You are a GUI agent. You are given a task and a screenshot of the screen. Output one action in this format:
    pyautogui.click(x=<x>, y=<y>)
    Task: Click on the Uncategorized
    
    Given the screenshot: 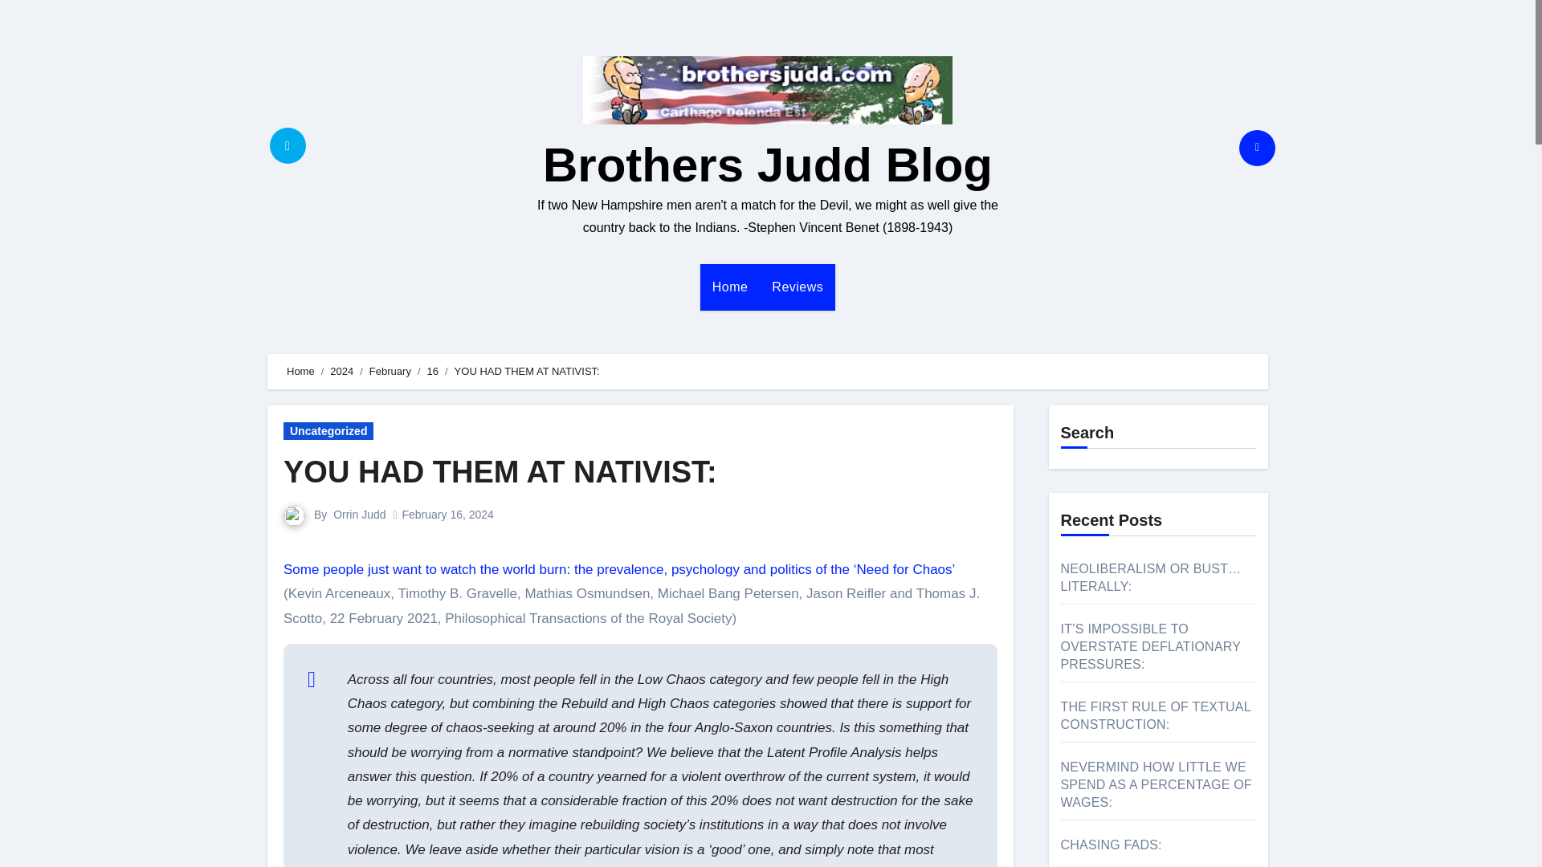 What is the action you would take?
    pyautogui.click(x=328, y=430)
    